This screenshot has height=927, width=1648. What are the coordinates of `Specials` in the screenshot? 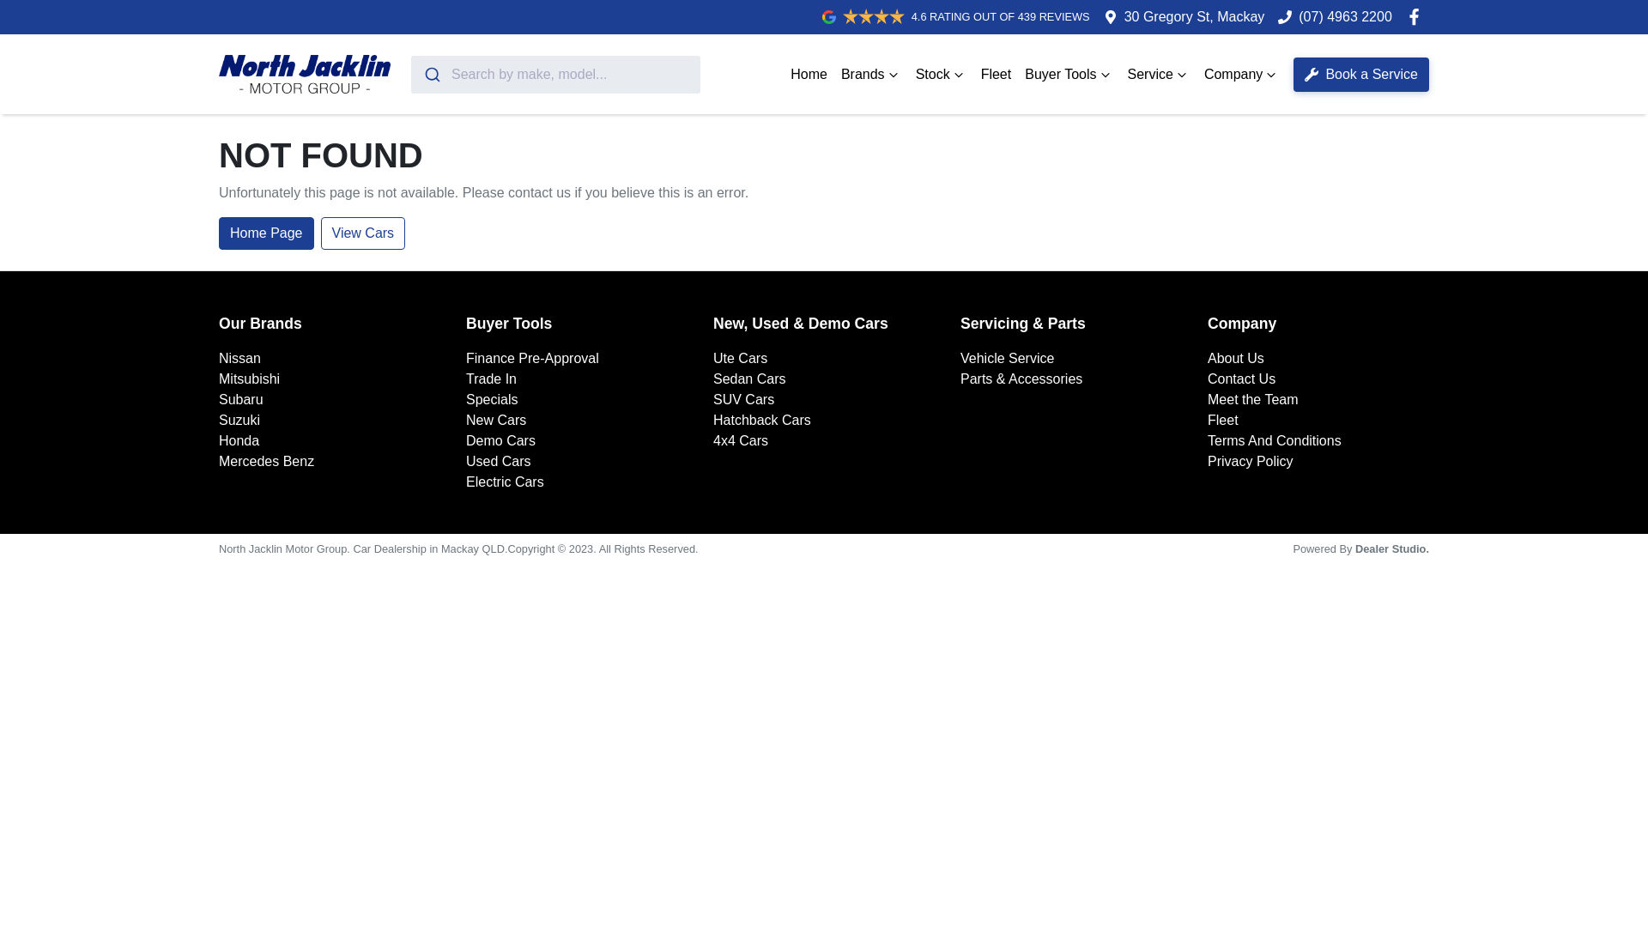 It's located at (492, 400).